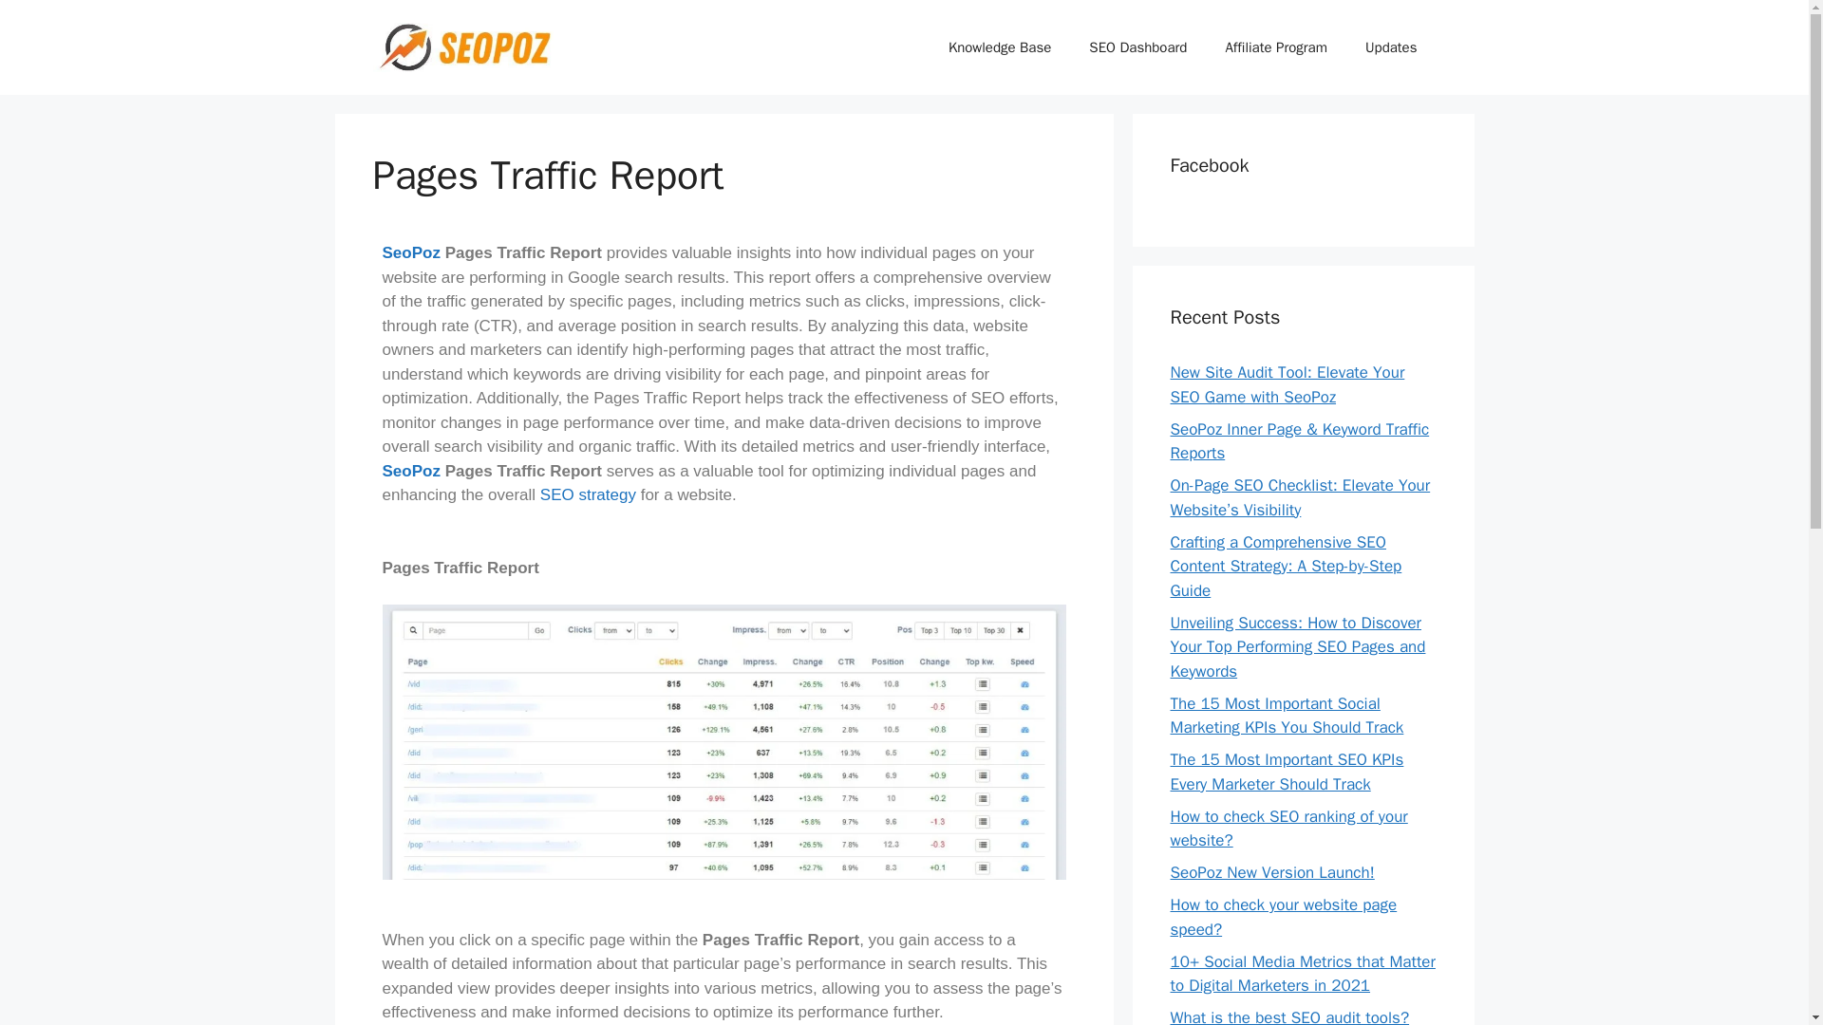 This screenshot has height=1025, width=1823. Describe the element at coordinates (410, 252) in the screenshot. I see `SeoPoz` at that location.